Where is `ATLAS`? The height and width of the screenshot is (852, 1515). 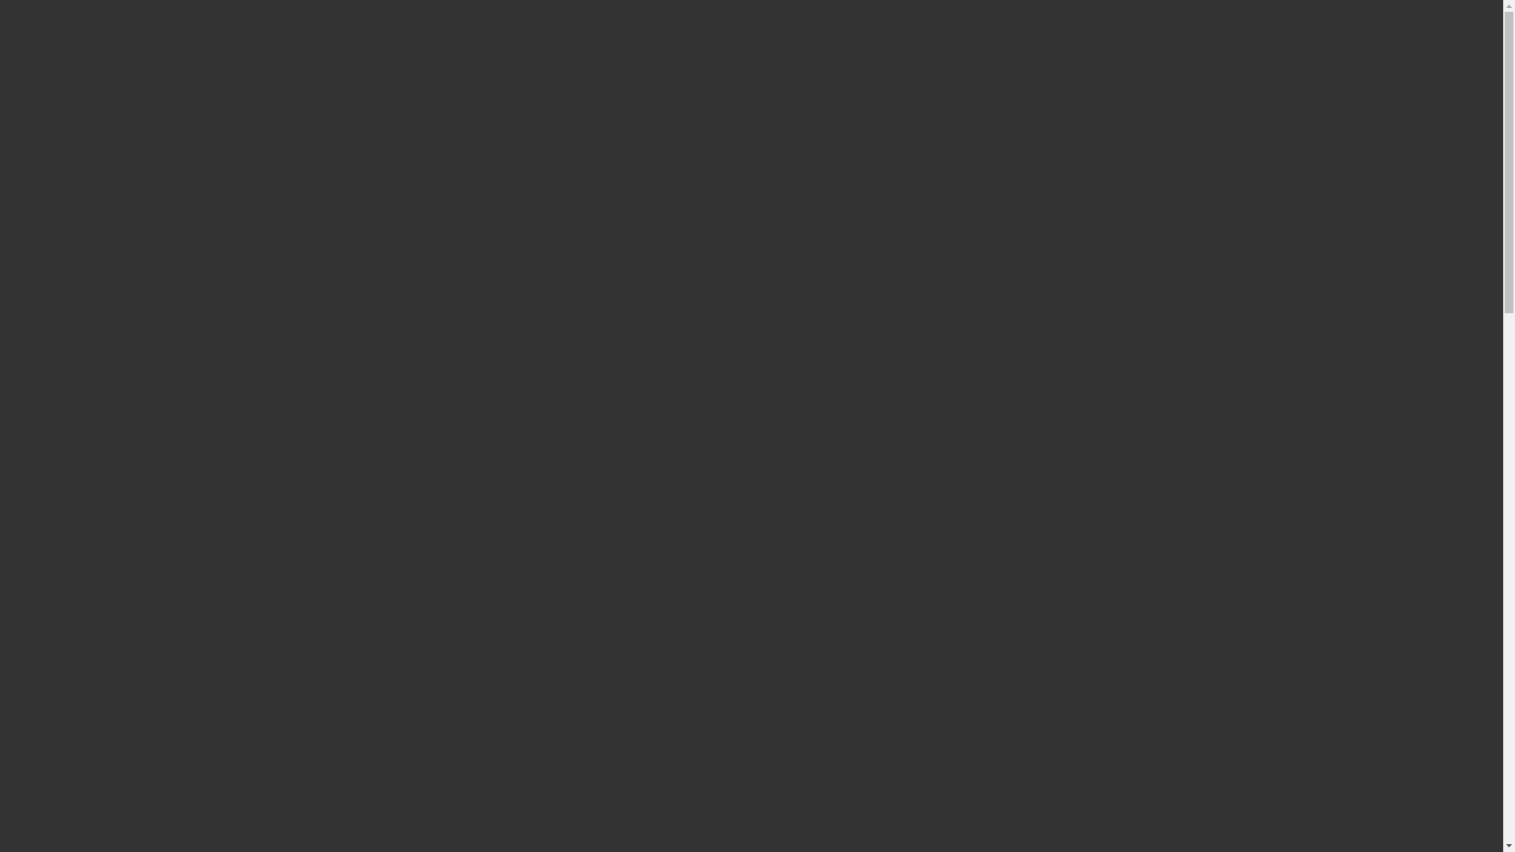
ATLAS is located at coordinates (955, 551).